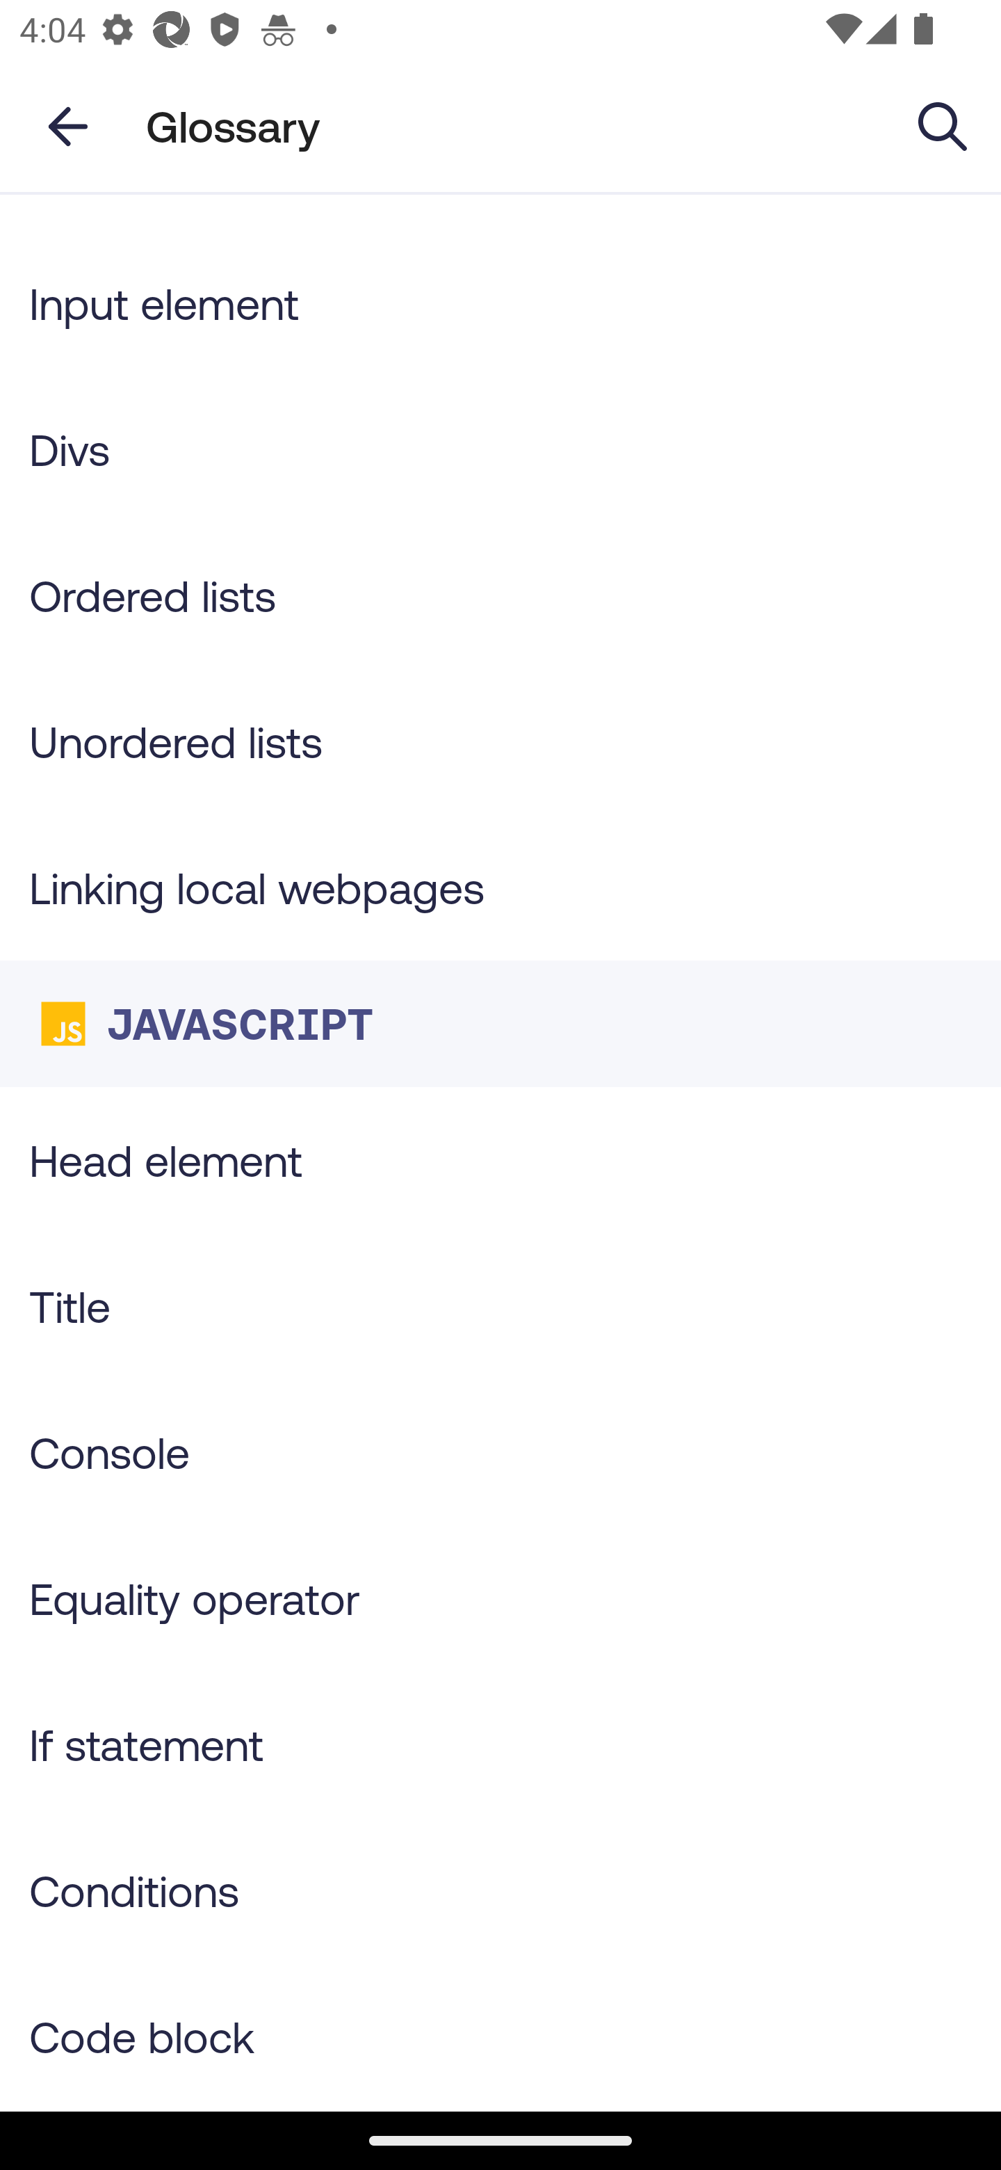 This screenshot has width=1001, height=2170. What do you see at coordinates (500, 741) in the screenshot?
I see `Unordered lists` at bounding box center [500, 741].